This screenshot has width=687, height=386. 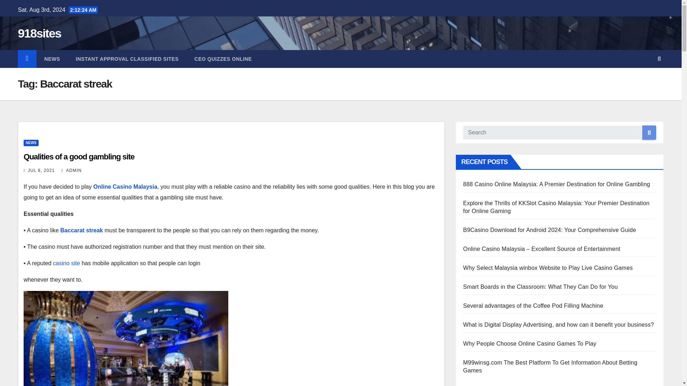 What do you see at coordinates (42, 170) in the screenshot?
I see `JUL 8, 2021` at bounding box center [42, 170].